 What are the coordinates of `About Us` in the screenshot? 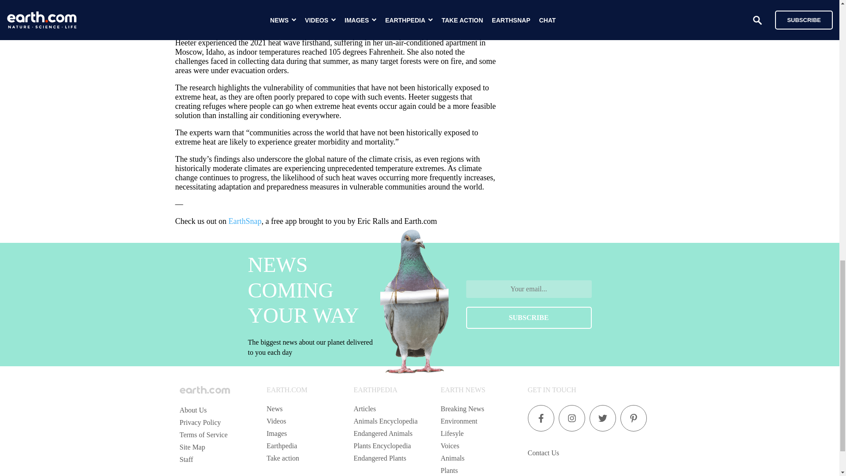 It's located at (193, 410).